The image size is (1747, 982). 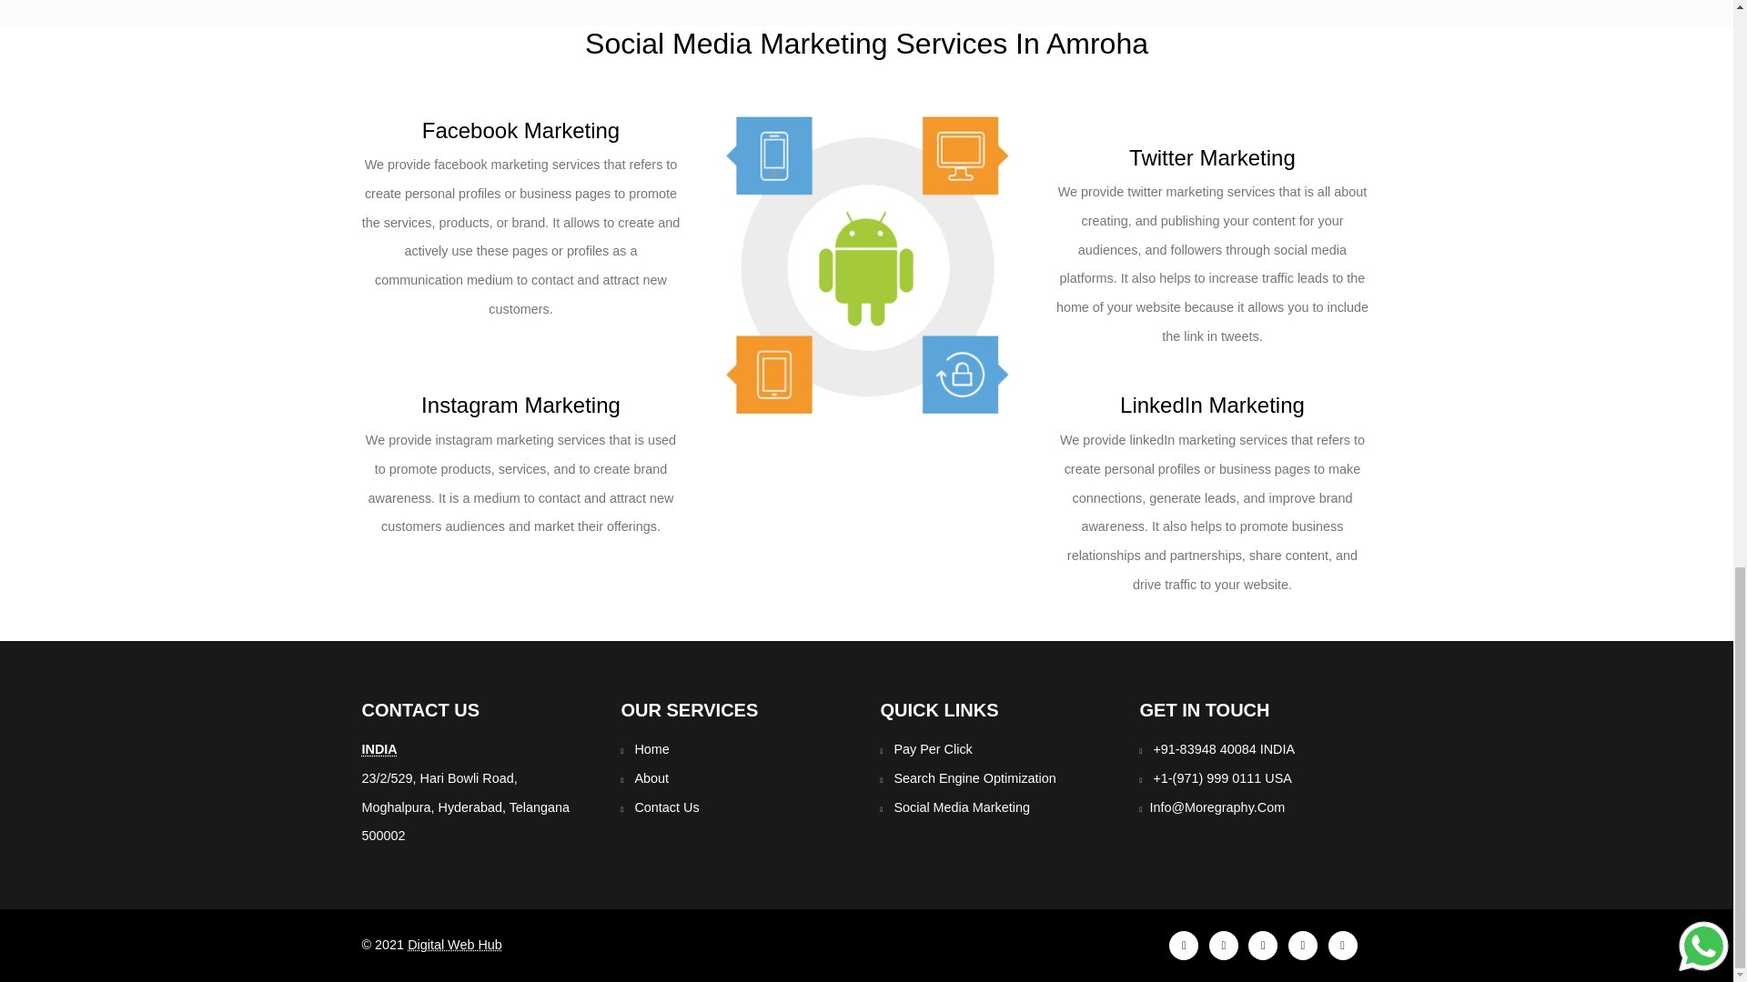 I want to click on Social Media Marketing, so click(x=961, y=807).